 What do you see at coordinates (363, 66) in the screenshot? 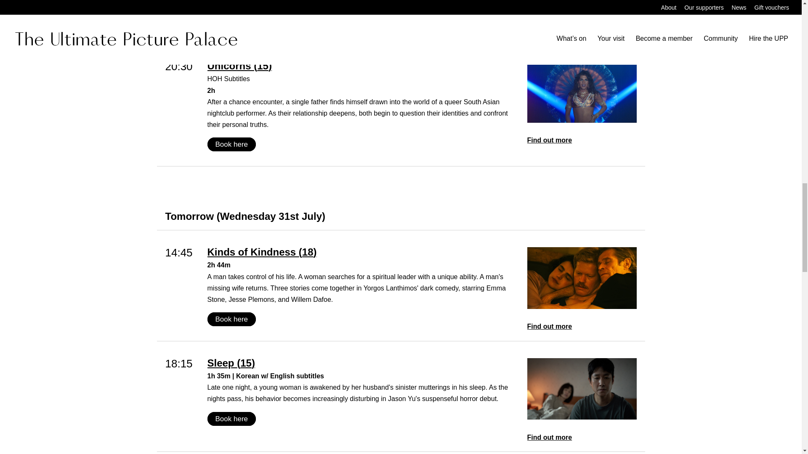
I see `Unicorns 15` at bounding box center [363, 66].